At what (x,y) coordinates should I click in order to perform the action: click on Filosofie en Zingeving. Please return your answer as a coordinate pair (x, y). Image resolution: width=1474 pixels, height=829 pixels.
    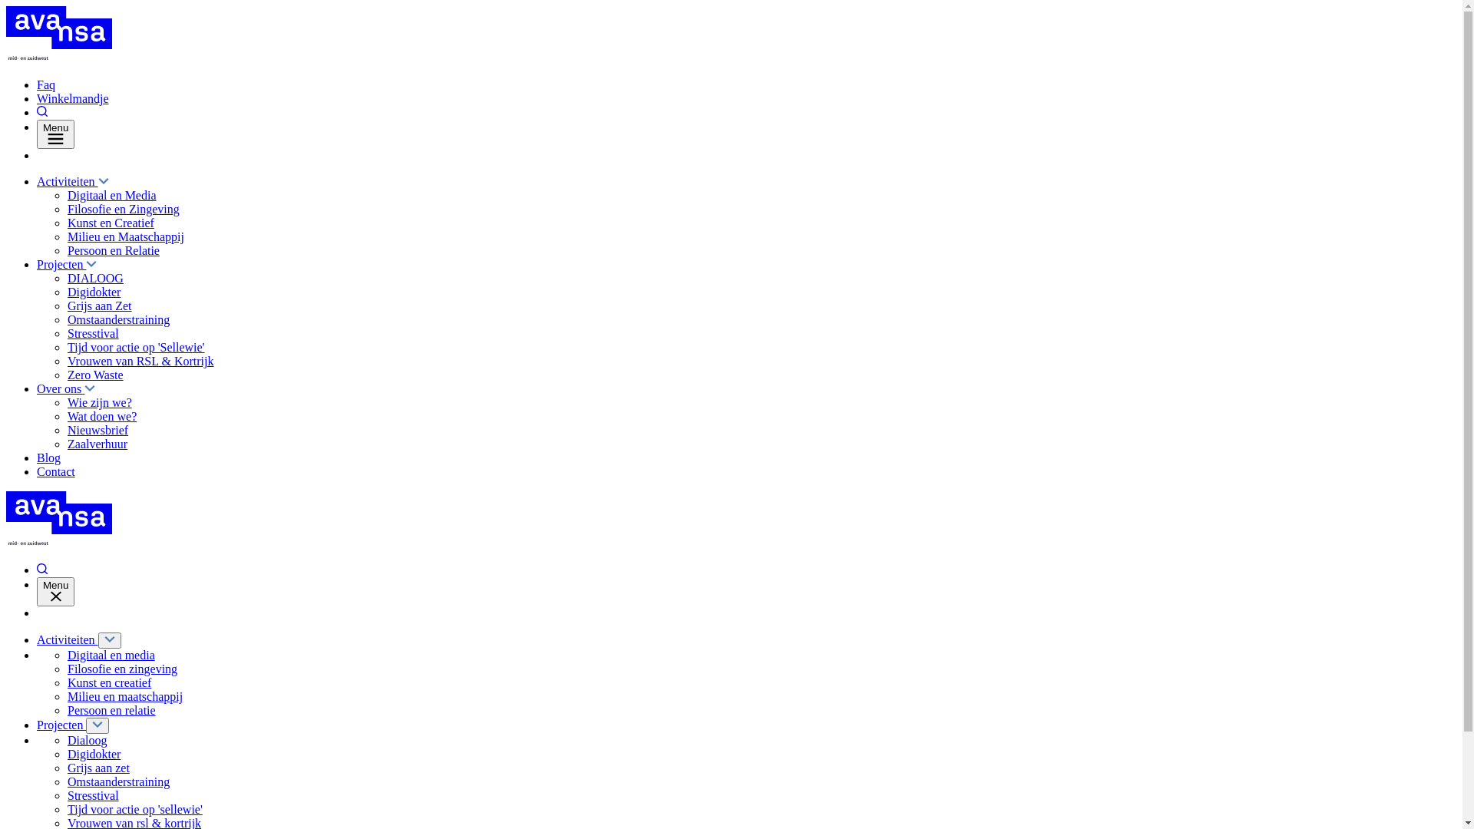
    Looking at the image, I should click on (124, 209).